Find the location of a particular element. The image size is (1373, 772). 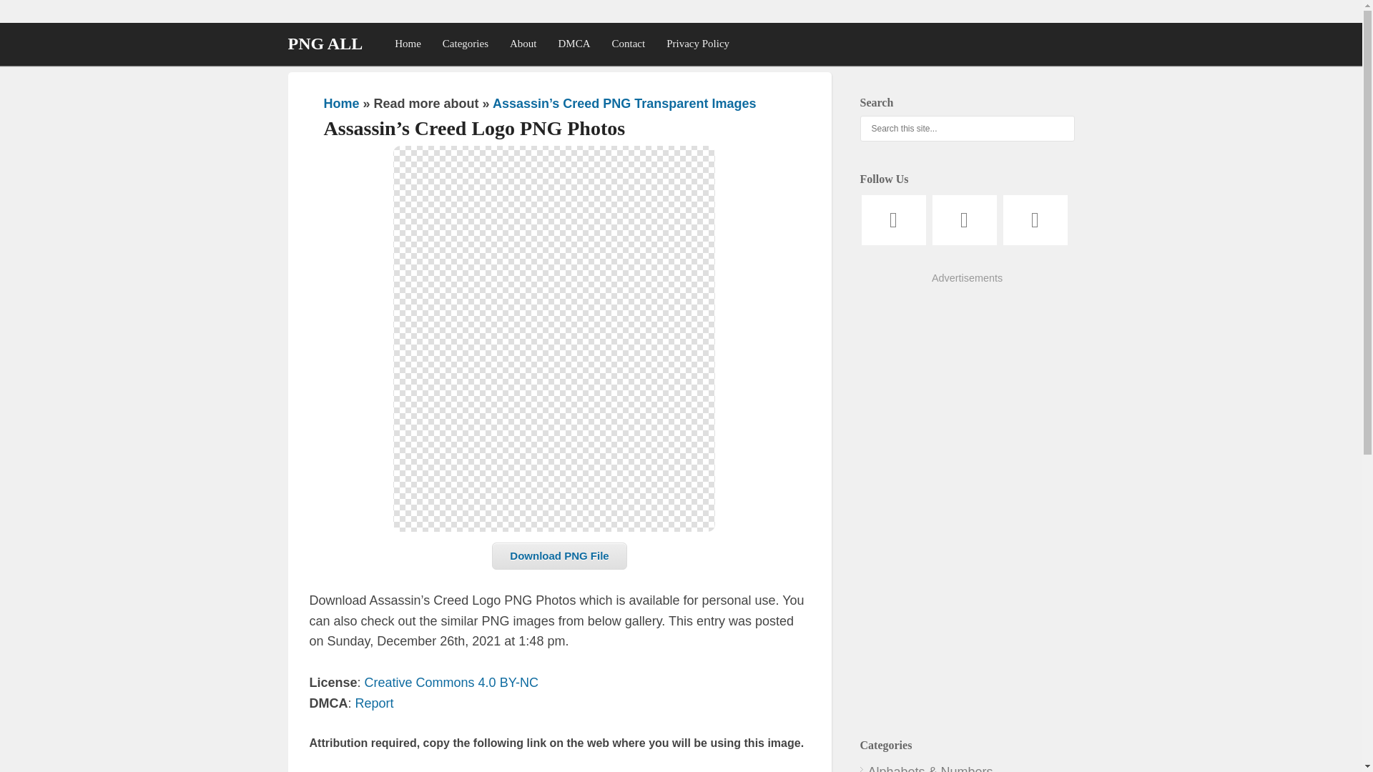

Download PNG File is located at coordinates (558, 556).